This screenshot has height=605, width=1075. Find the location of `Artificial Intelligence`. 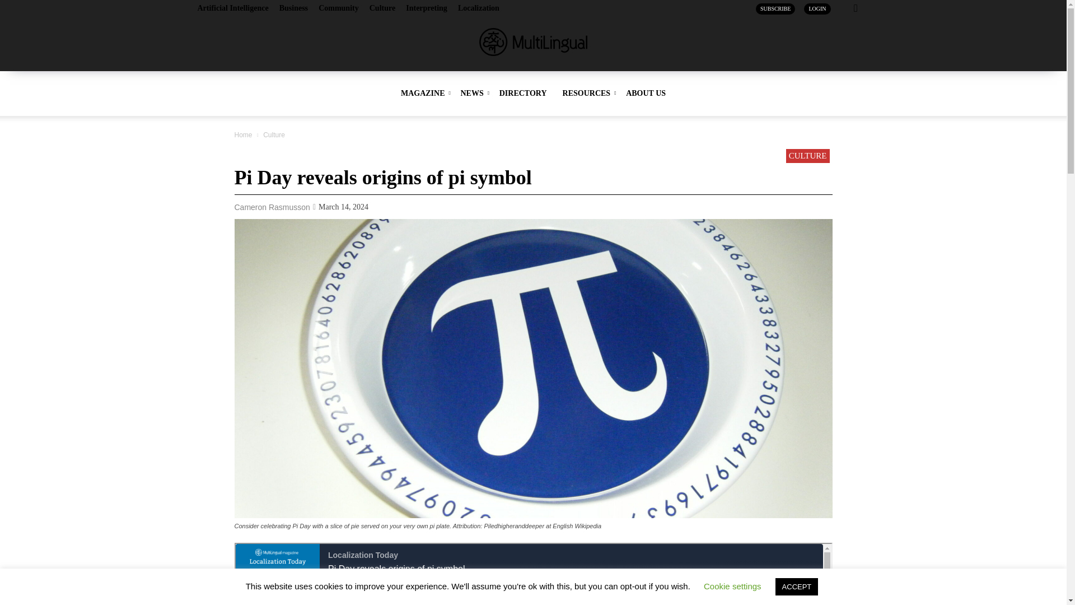

Artificial Intelligence is located at coordinates (232, 8).